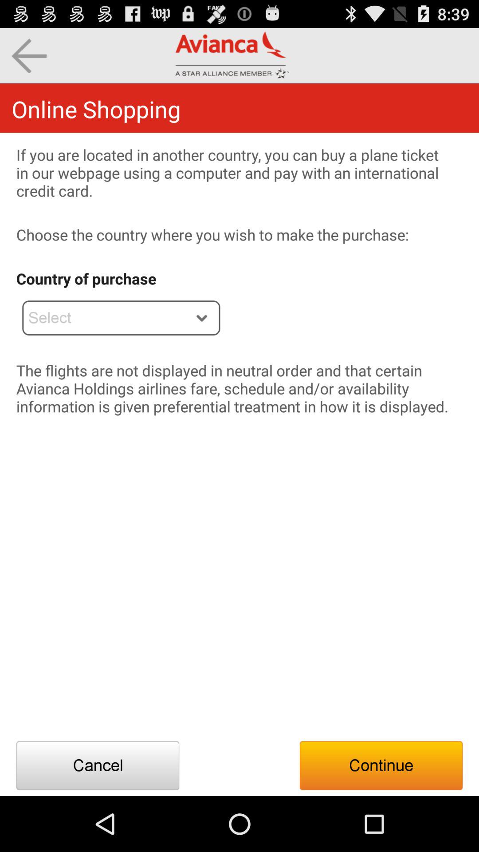 The height and width of the screenshot is (852, 479). Describe the element at coordinates (381, 765) in the screenshot. I see `turn off button next to the cancel button` at that location.